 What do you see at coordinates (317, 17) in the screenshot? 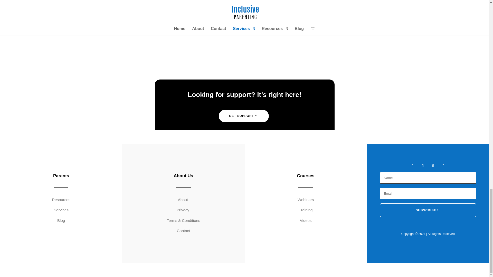
I see `Advertisement` at bounding box center [317, 17].